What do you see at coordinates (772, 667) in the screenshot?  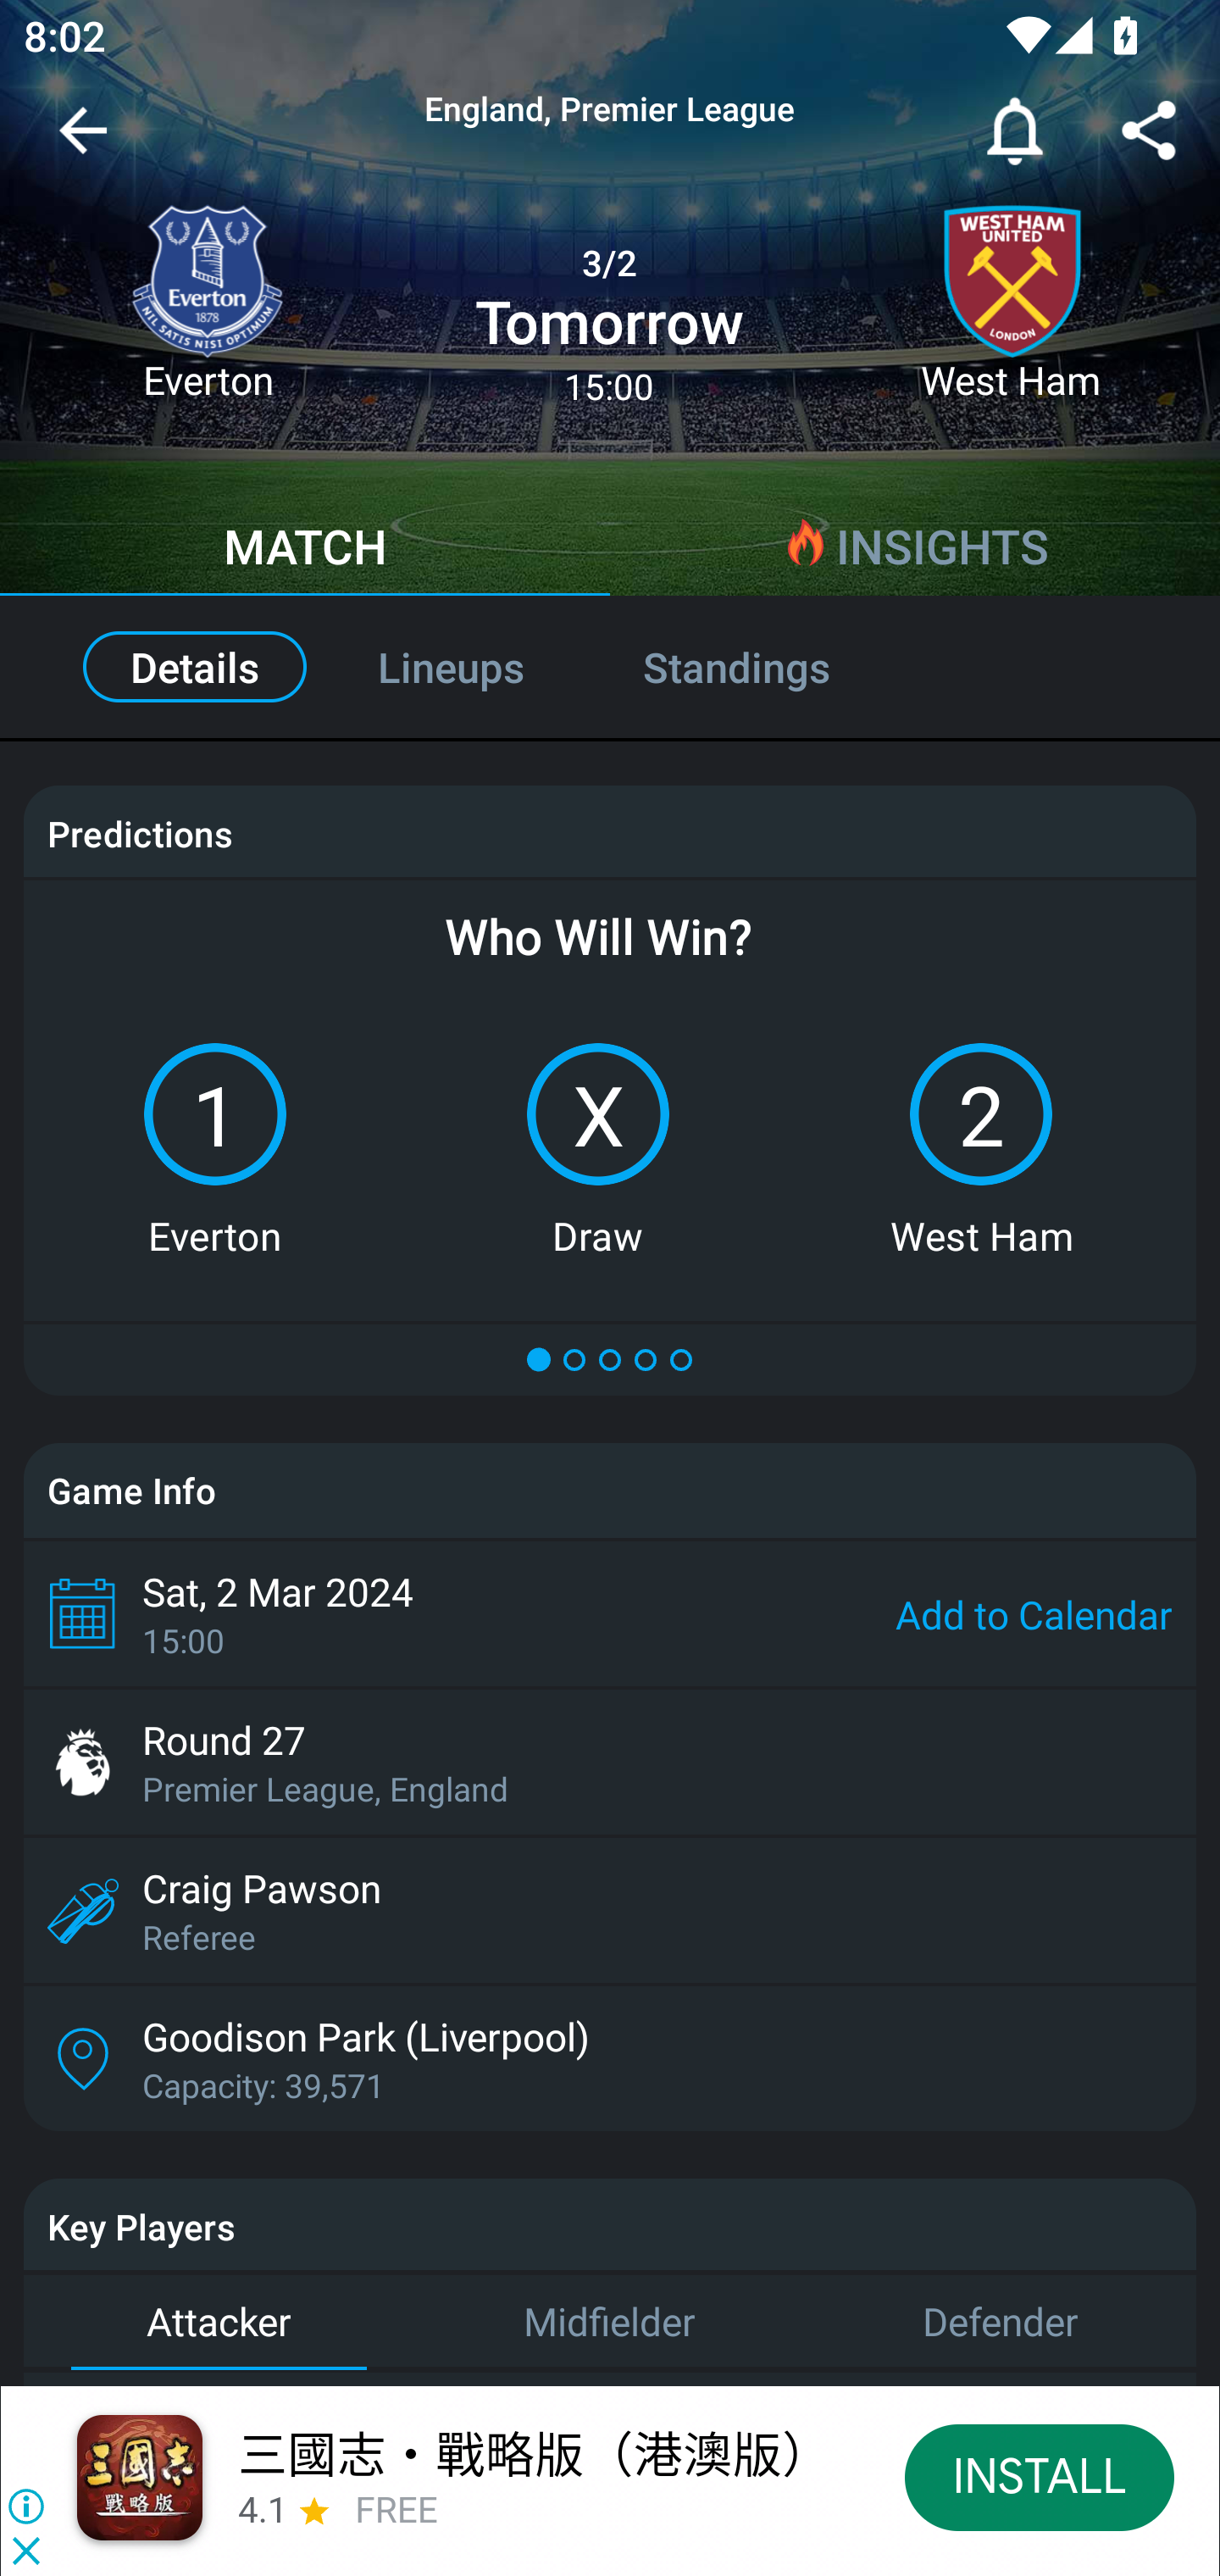 I see `Standings` at bounding box center [772, 667].